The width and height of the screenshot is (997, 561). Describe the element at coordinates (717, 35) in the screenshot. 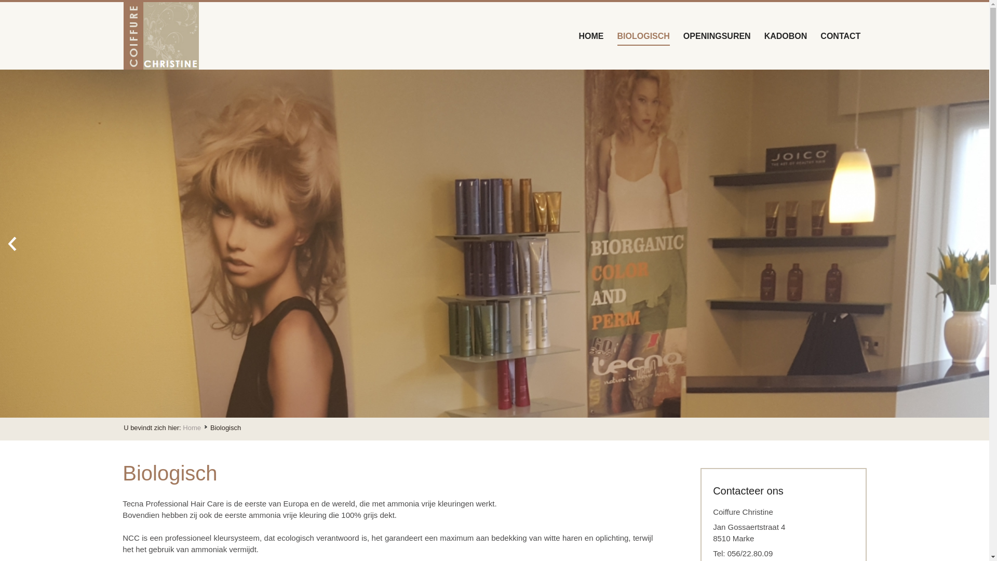

I see `OPENINGSUREN` at that location.